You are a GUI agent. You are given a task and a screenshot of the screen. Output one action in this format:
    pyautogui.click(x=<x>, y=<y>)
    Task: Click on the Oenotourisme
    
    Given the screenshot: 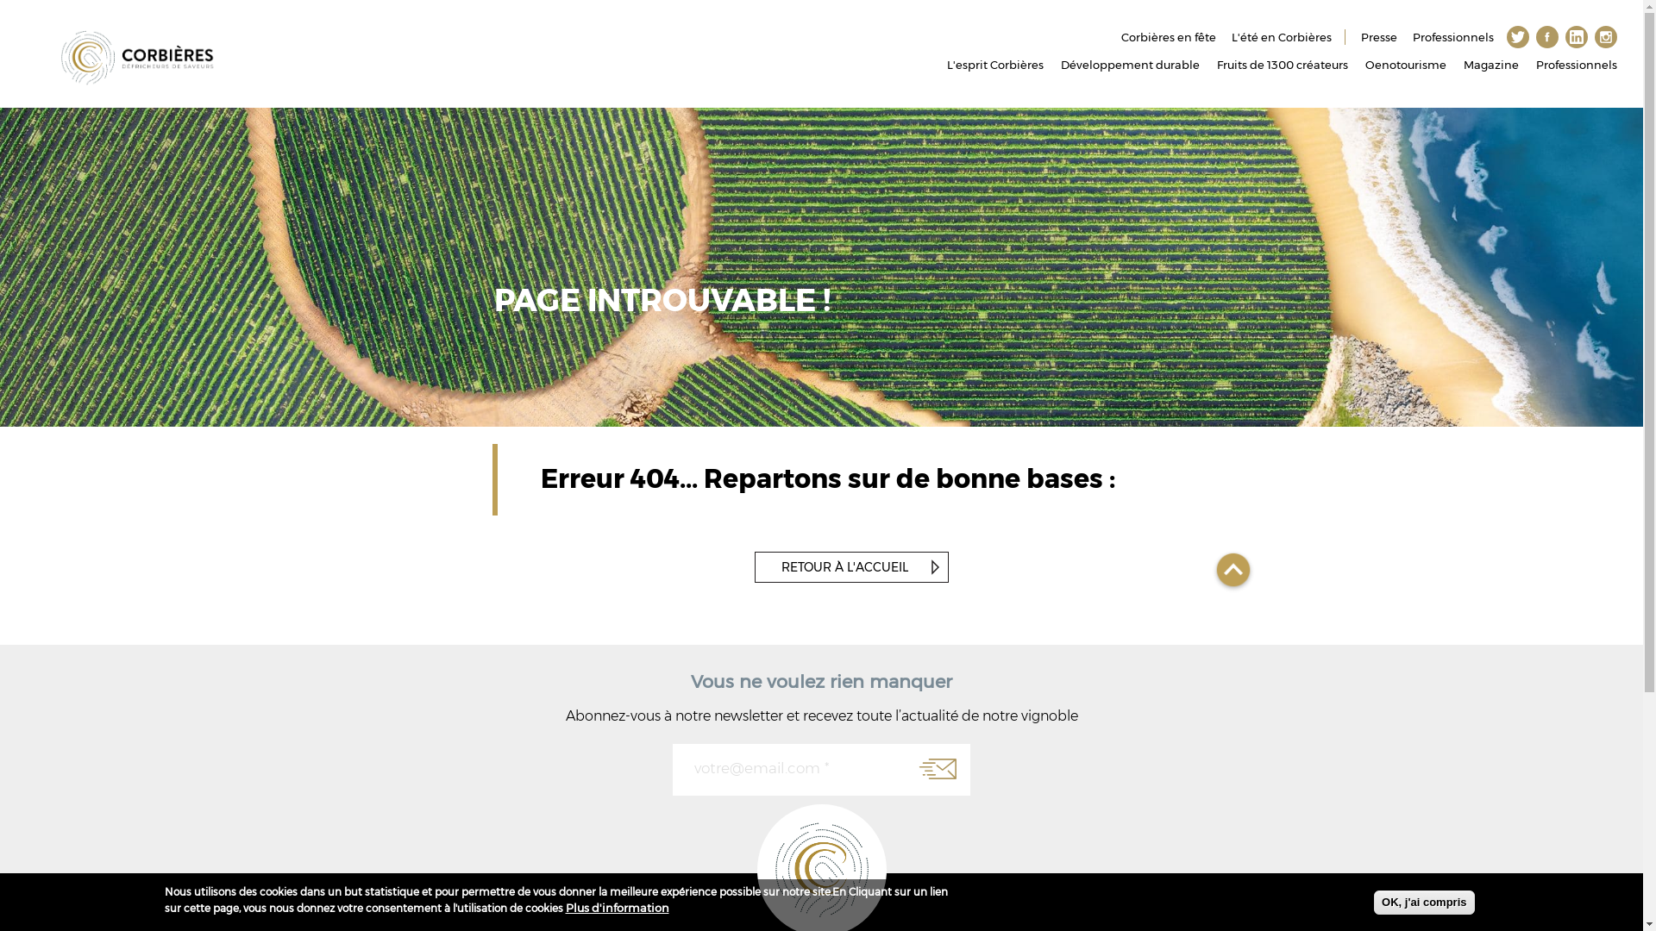 What is the action you would take?
    pyautogui.click(x=1406, y=66)
    